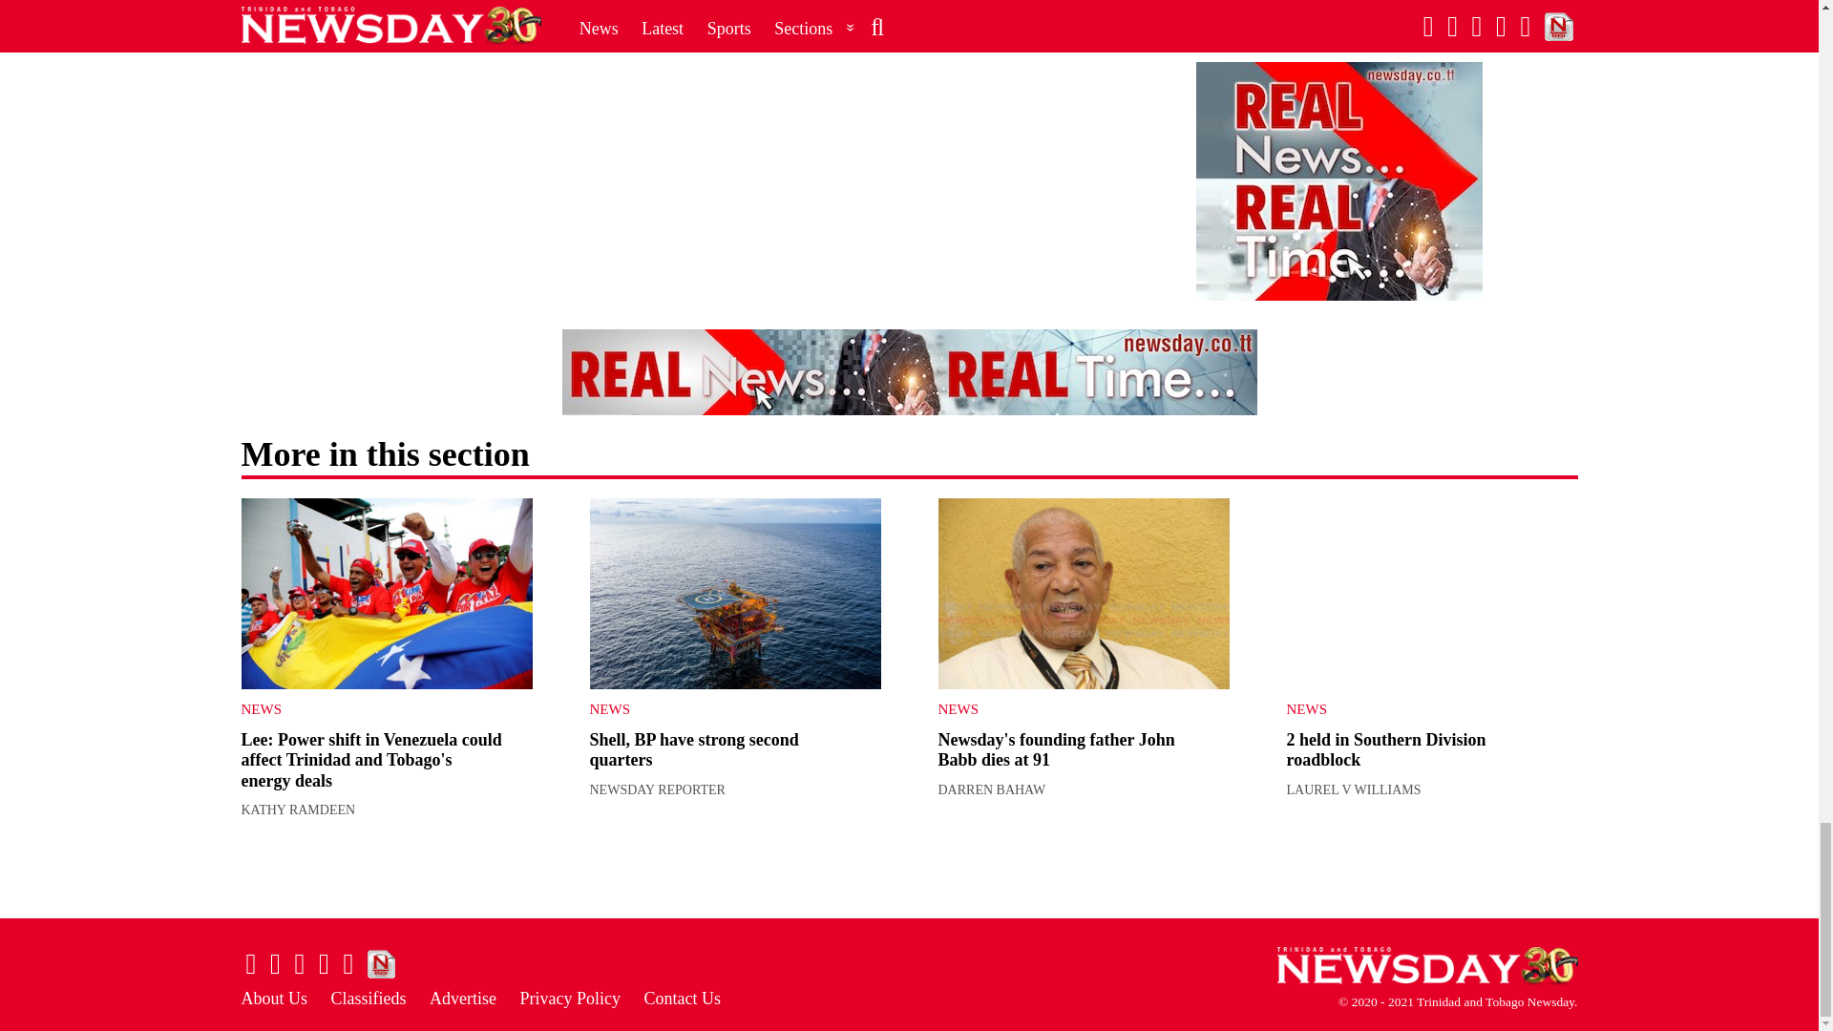  What do you see at coordinates (721, 709) in the screenshot?
I see `NEWS` at bounding box center [721, 709].